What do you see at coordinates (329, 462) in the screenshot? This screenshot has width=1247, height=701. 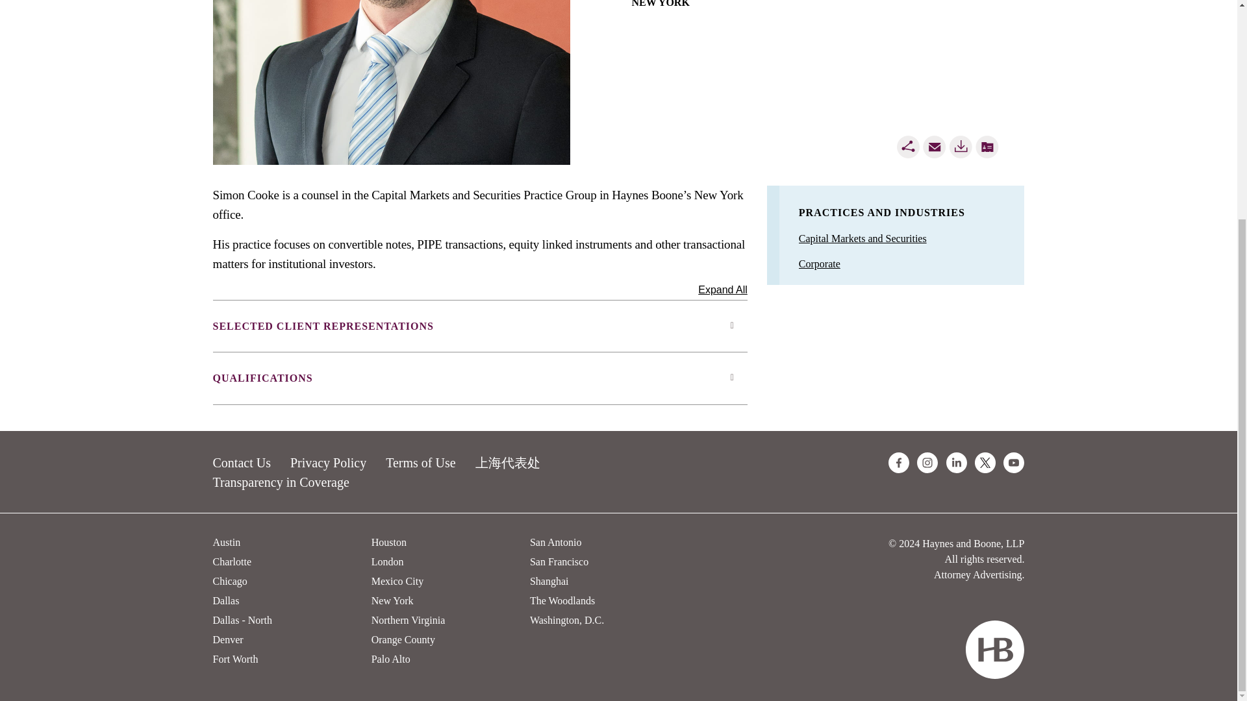 I see `Privacy Policy` at bounding box center [329, 462].